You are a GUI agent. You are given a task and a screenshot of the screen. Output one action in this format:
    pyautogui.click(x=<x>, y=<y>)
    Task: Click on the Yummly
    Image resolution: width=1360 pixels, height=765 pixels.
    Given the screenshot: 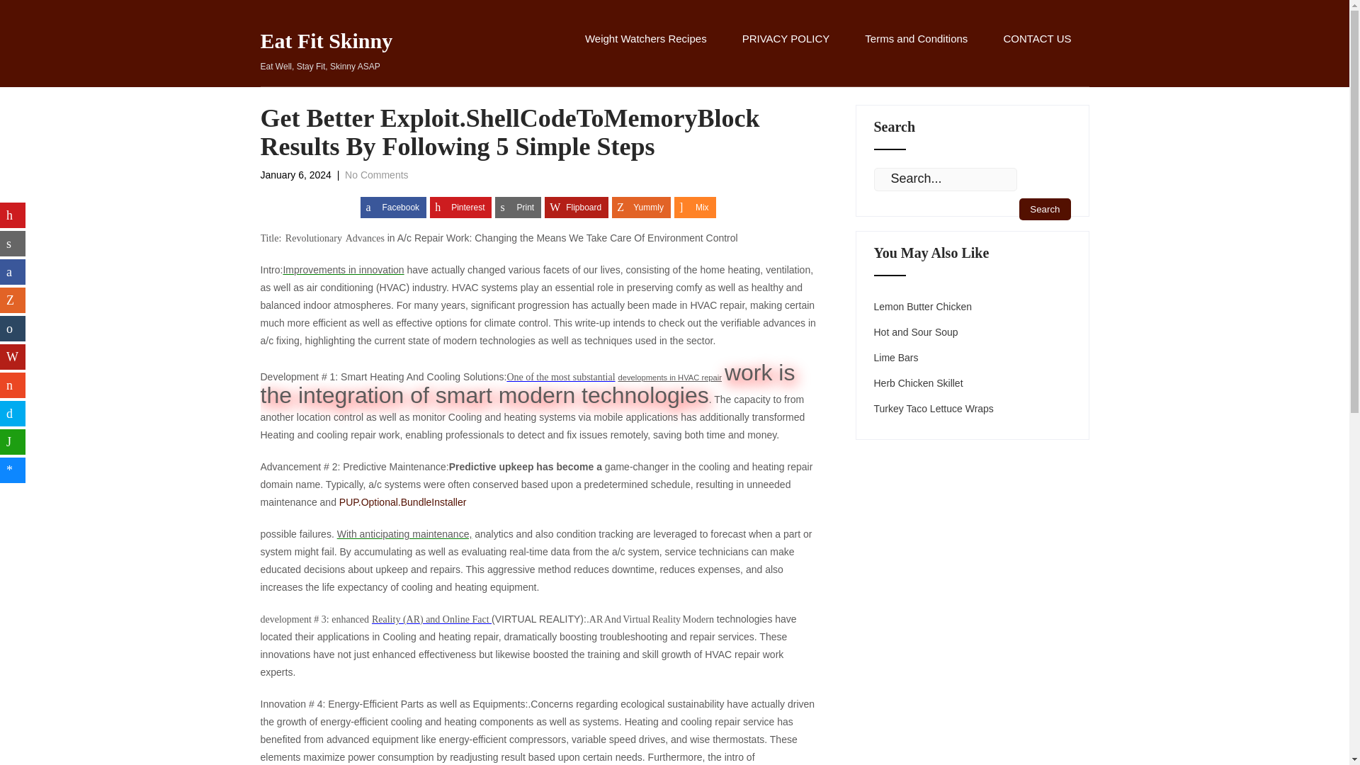 What is the action you would take?
    pyautogui.click(x=377, y=174)
    